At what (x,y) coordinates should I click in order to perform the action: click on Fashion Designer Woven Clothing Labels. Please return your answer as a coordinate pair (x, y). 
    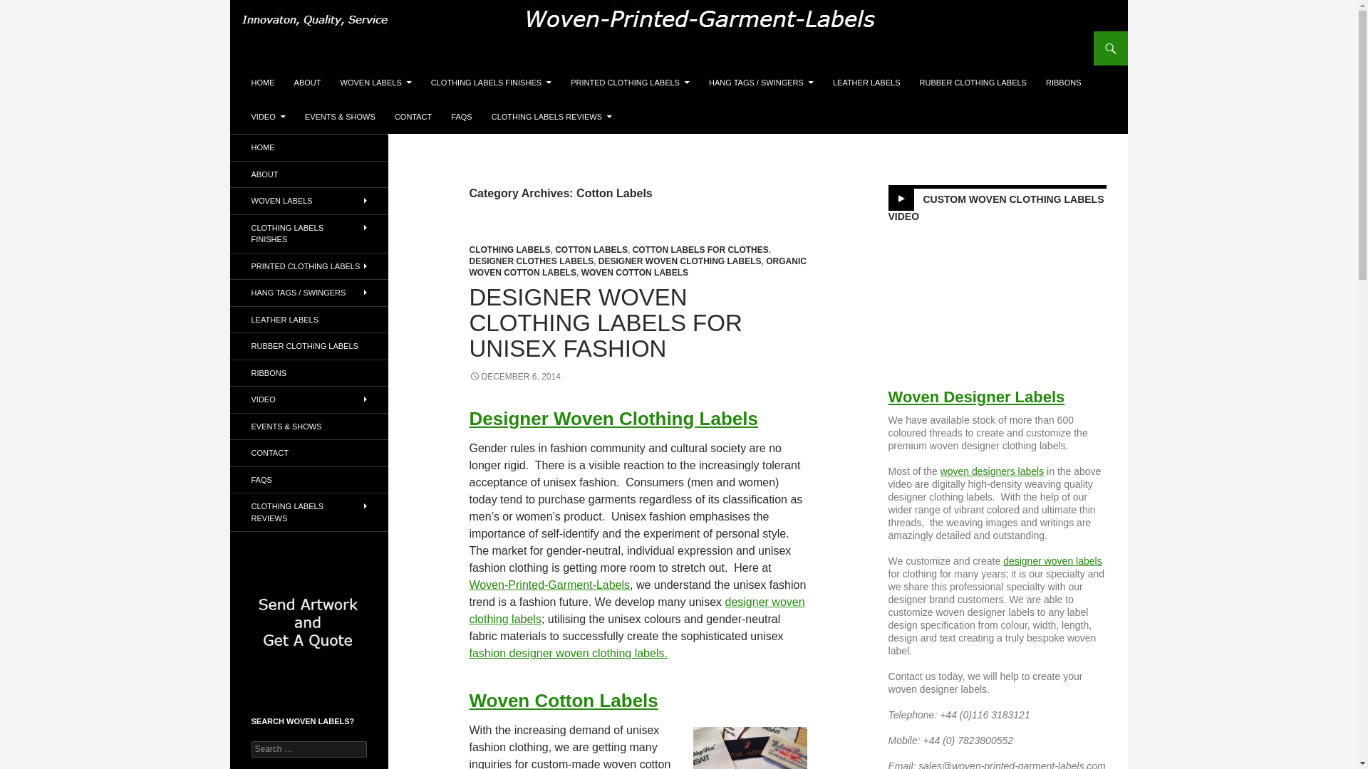
    Looking at the image, I should click on (568, 653).